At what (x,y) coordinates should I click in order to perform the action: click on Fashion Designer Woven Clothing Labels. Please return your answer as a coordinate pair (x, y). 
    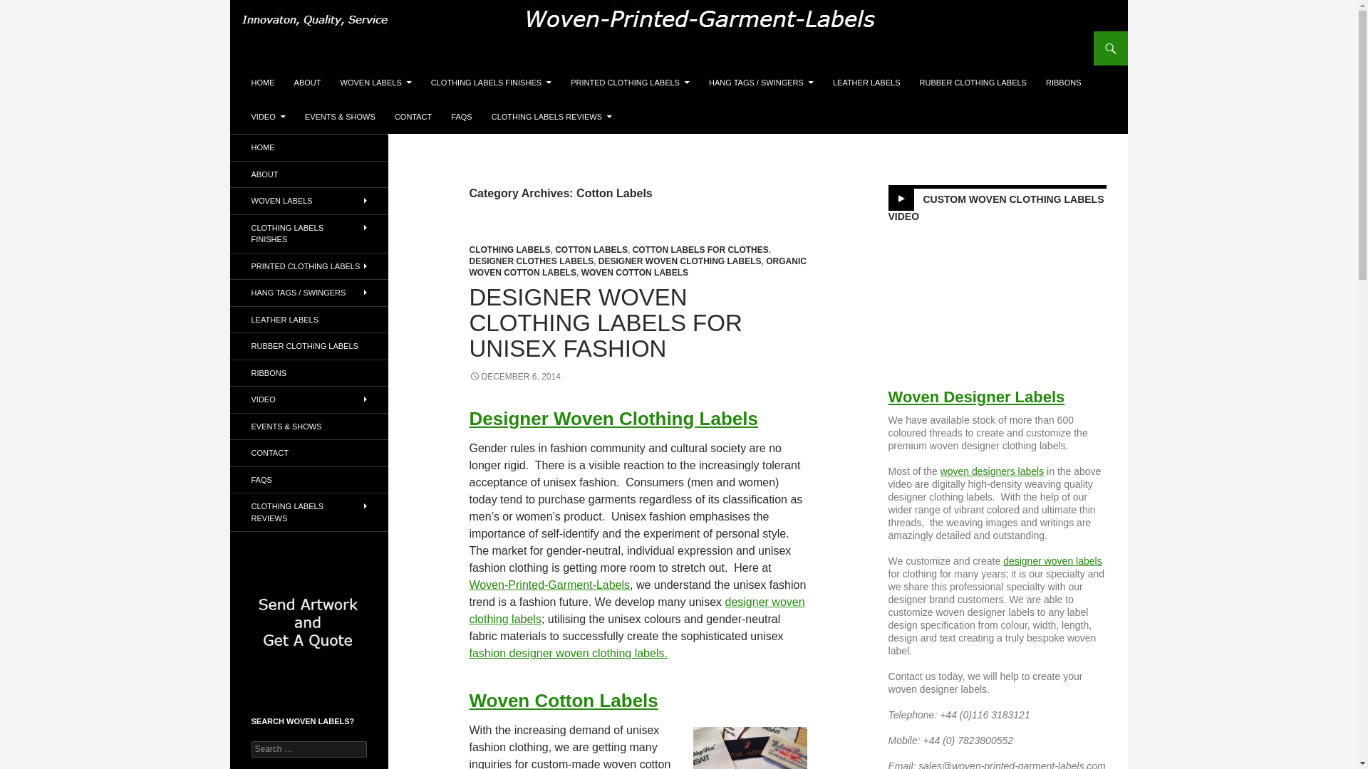
    Looking at the image, I should click on (568, 653).